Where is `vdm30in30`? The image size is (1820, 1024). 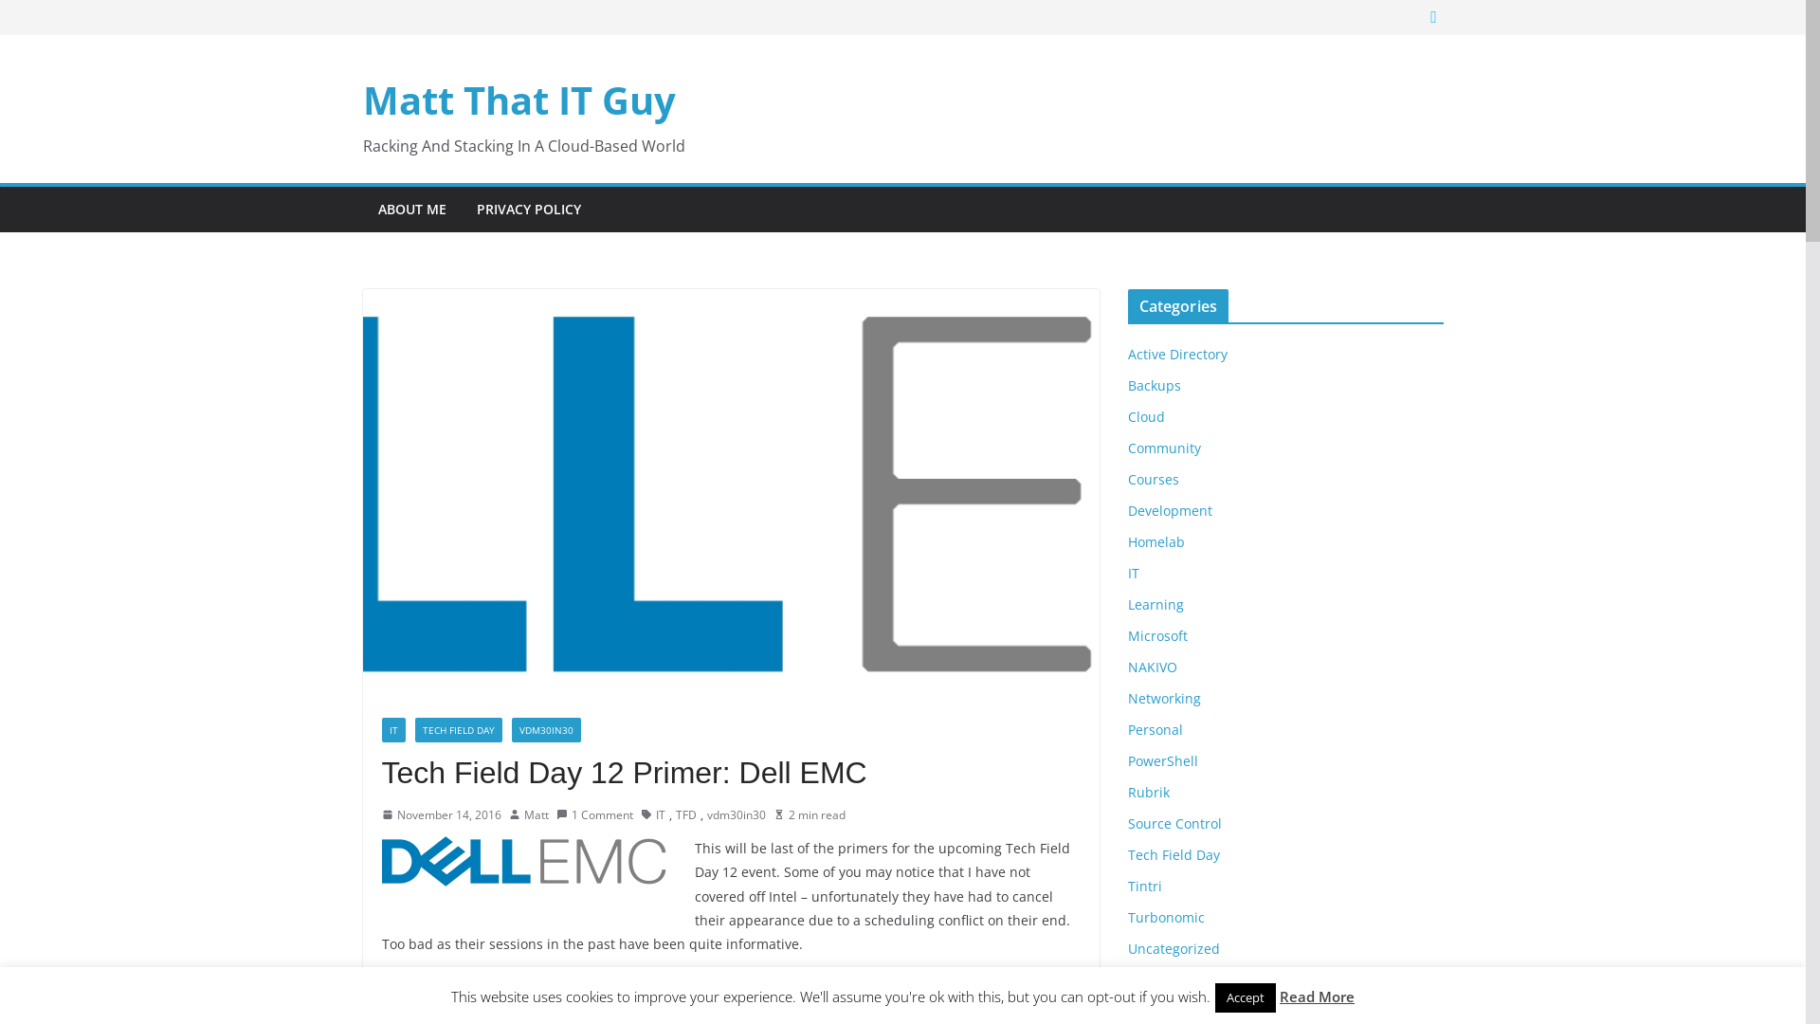
vdm30in30 is located at coordinates (737, 815).